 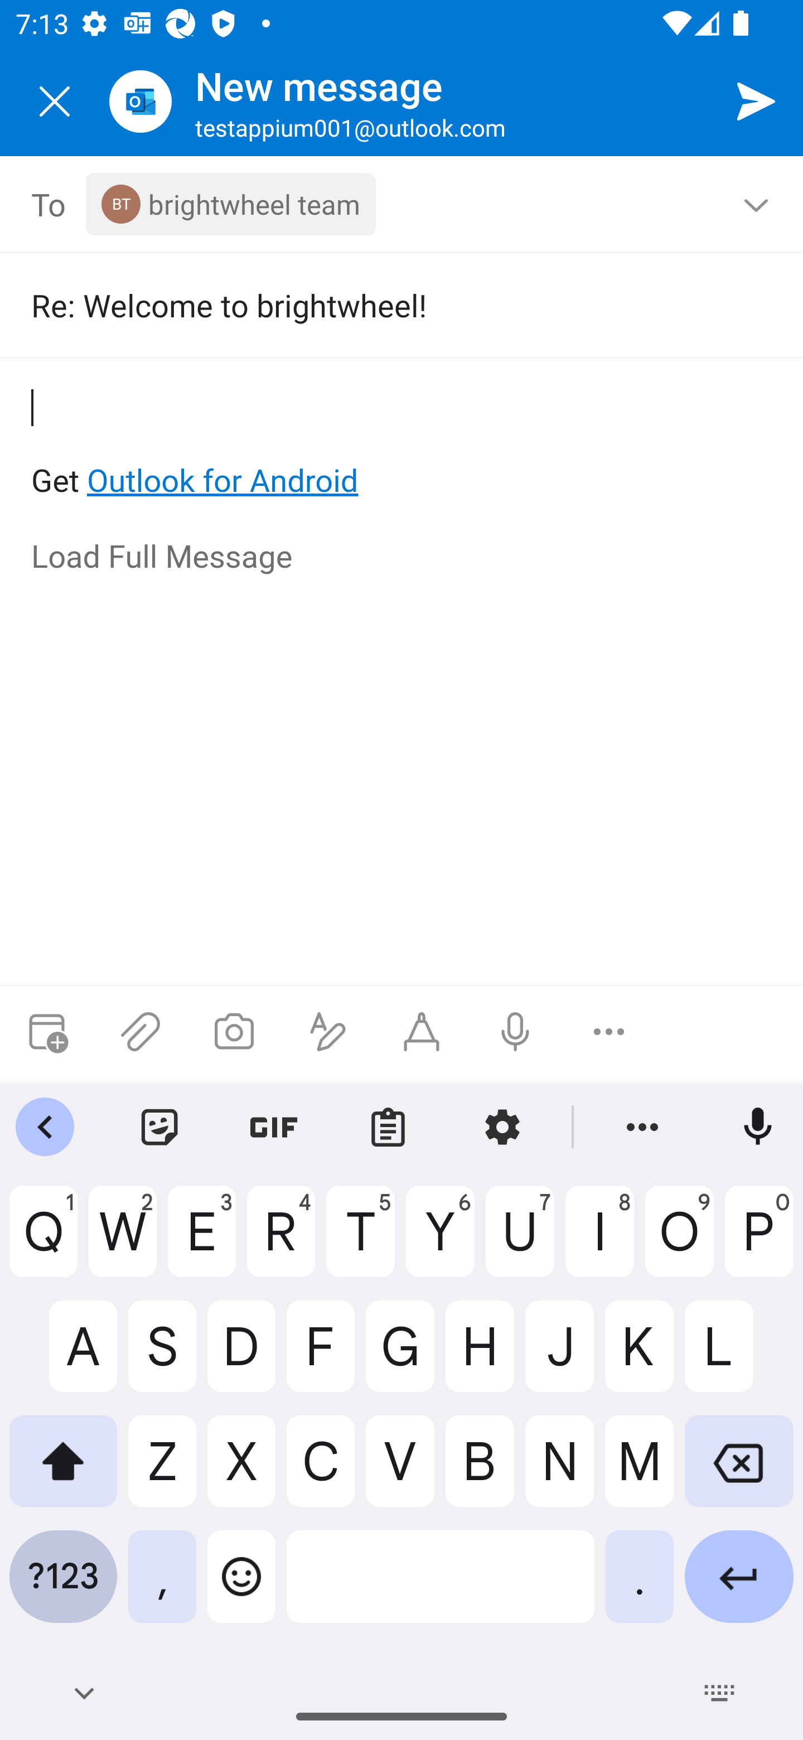 I want to click on Close, so click(x=55, y=101).